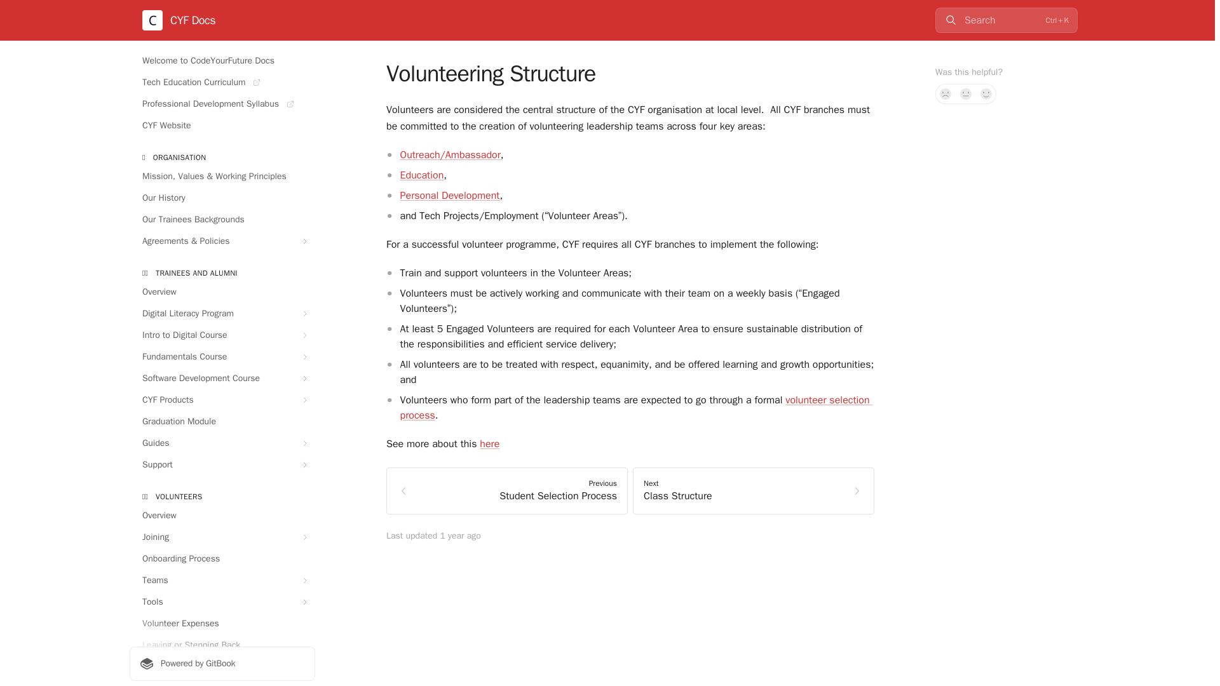 This screenshot has width=1220, height=686. What do you see at coordinates (945, 94) in the screenshot?
I see `No` at bounding box center [945, 94].